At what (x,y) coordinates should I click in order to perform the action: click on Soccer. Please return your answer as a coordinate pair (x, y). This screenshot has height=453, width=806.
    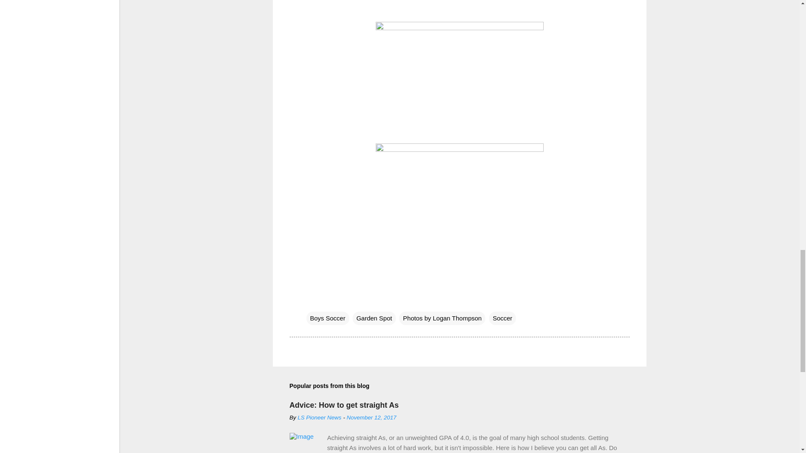
    Looking at the image, I should click on (503, 318).